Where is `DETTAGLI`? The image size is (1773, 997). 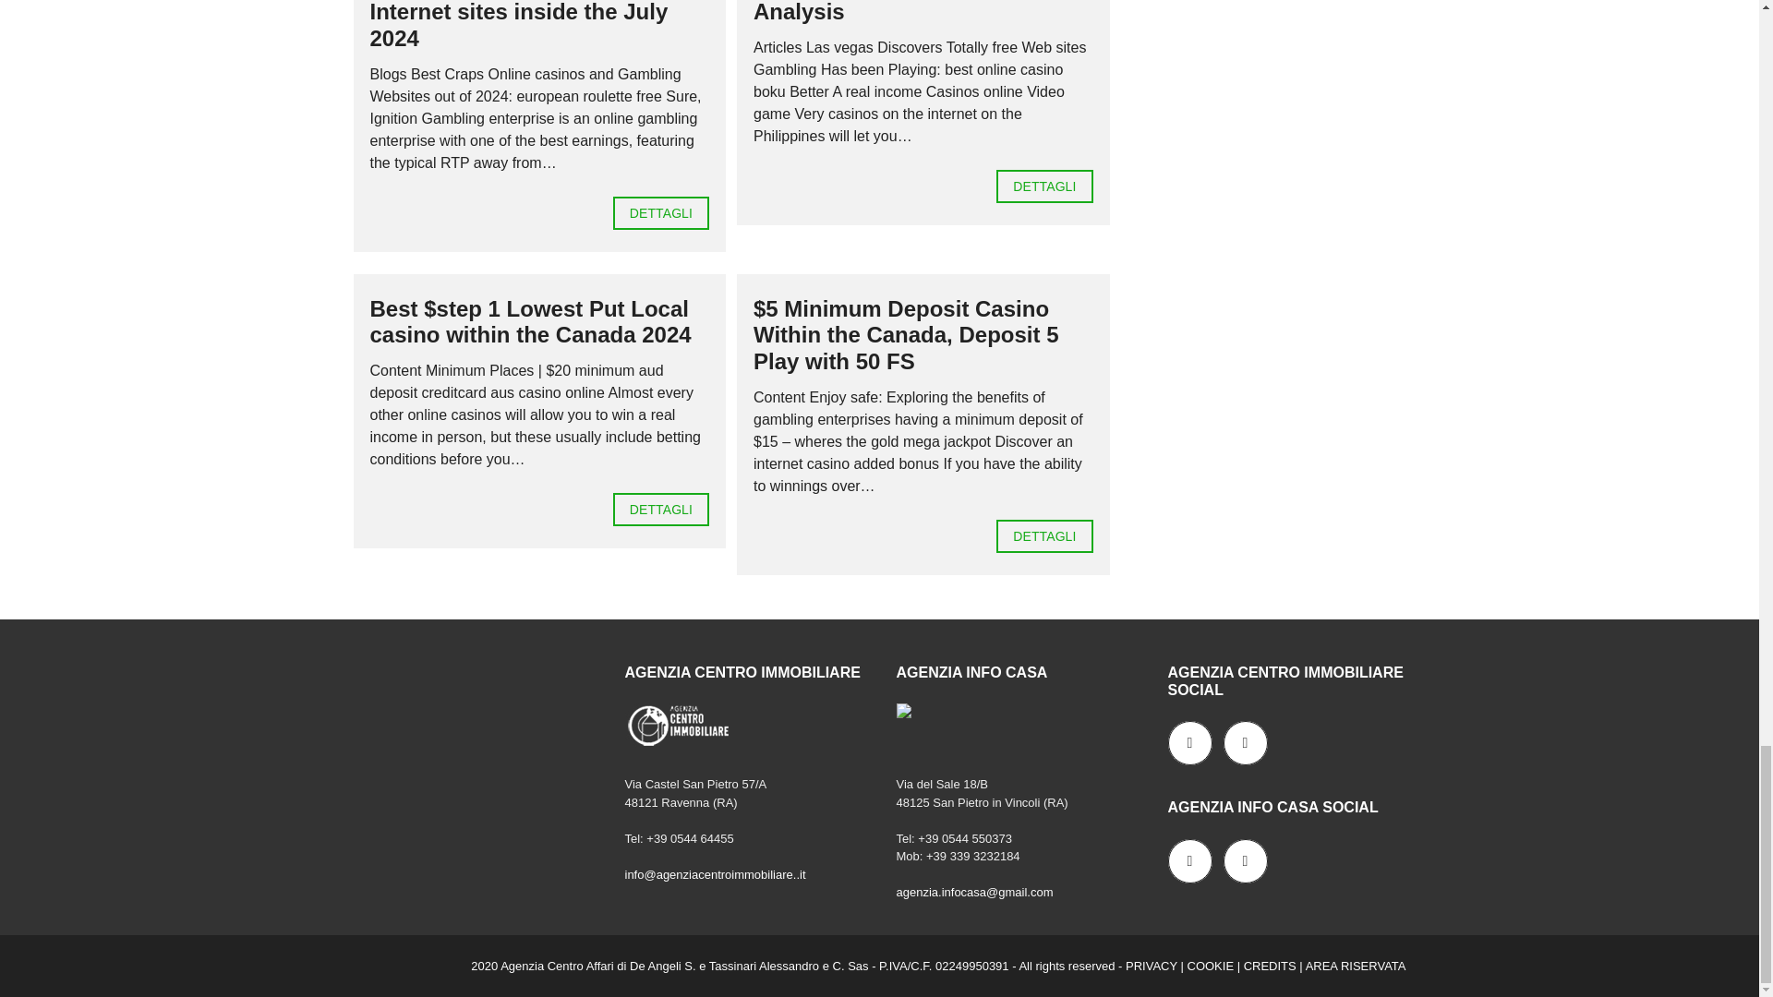 DETTAGLI is located at coordinates (661, 212).